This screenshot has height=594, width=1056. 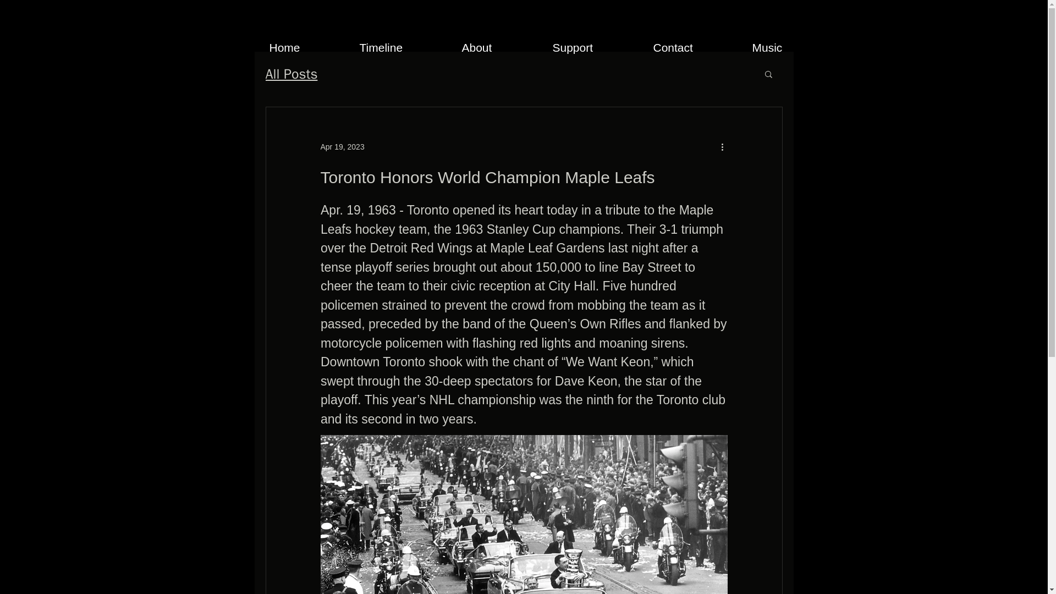 What do you see at coordinates (787, 47) in the screenshot?
I see `Music` at bounding box center [787, 47].